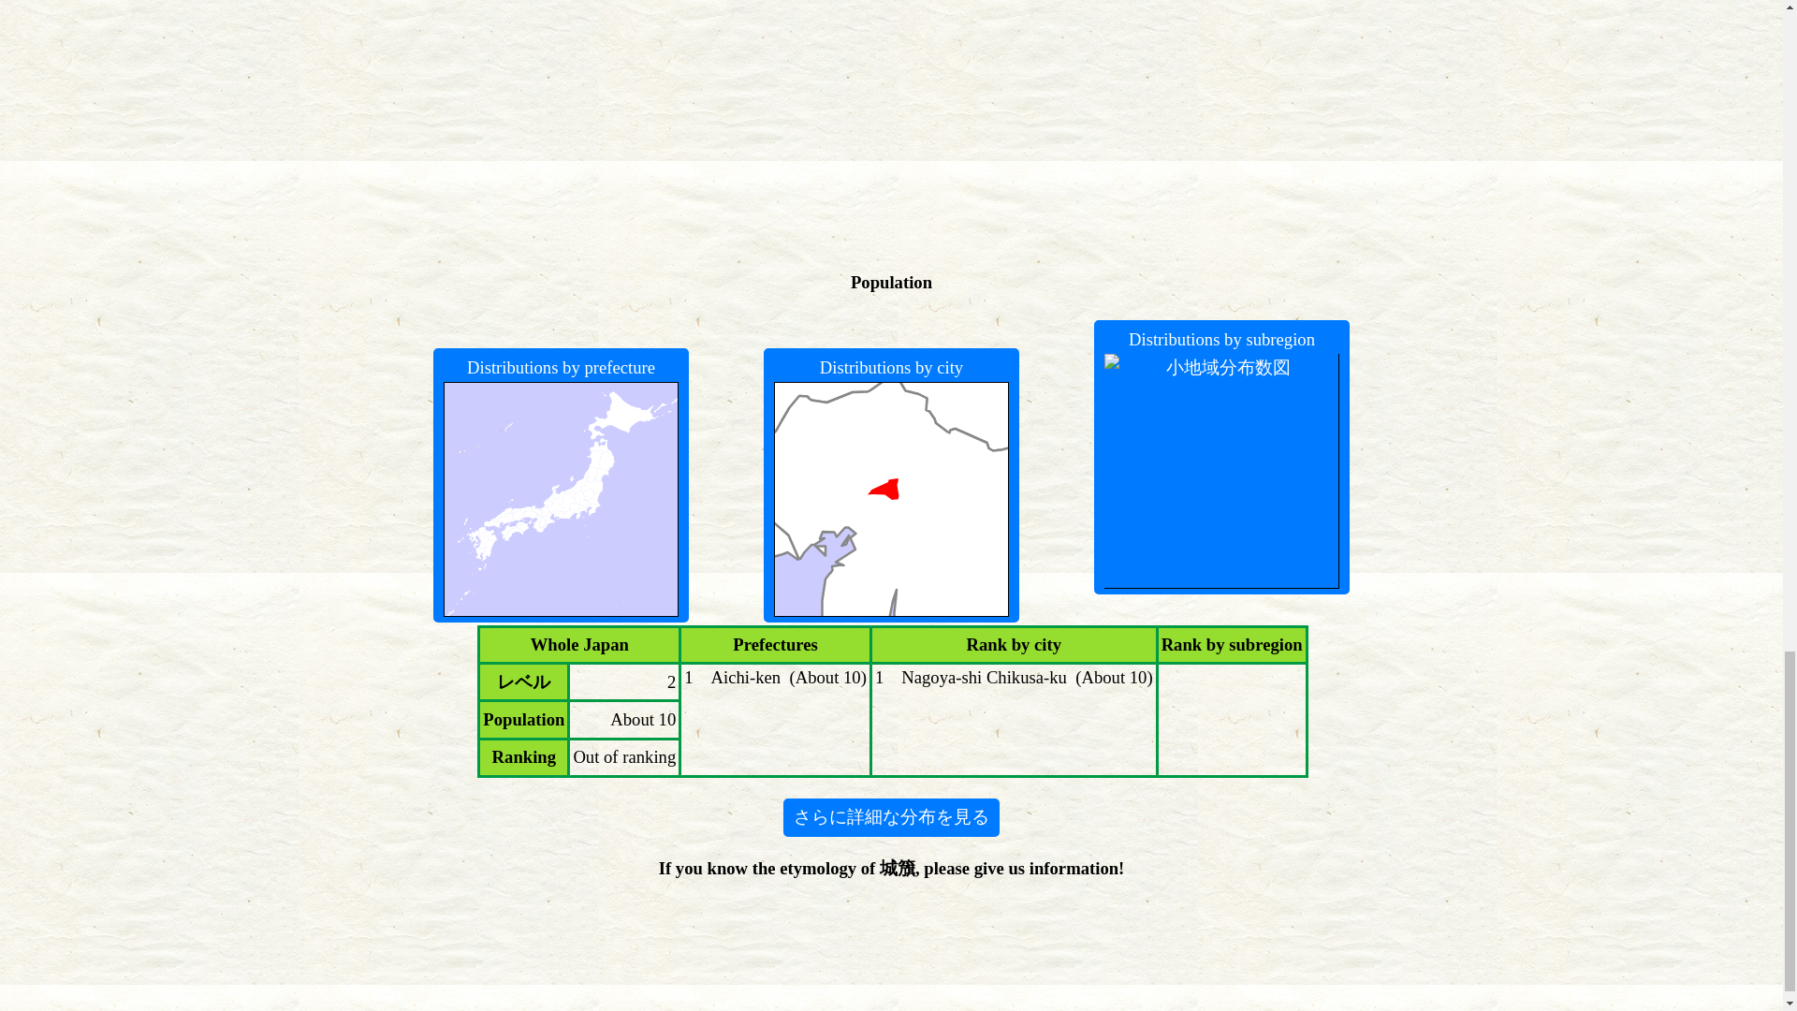 The width and height of the screenshot is (1797, 1011). What do you see at coordinates (1222, 457) in the screenshot?
I see `Distributions by subregion` at bounding box center [1222, 457].